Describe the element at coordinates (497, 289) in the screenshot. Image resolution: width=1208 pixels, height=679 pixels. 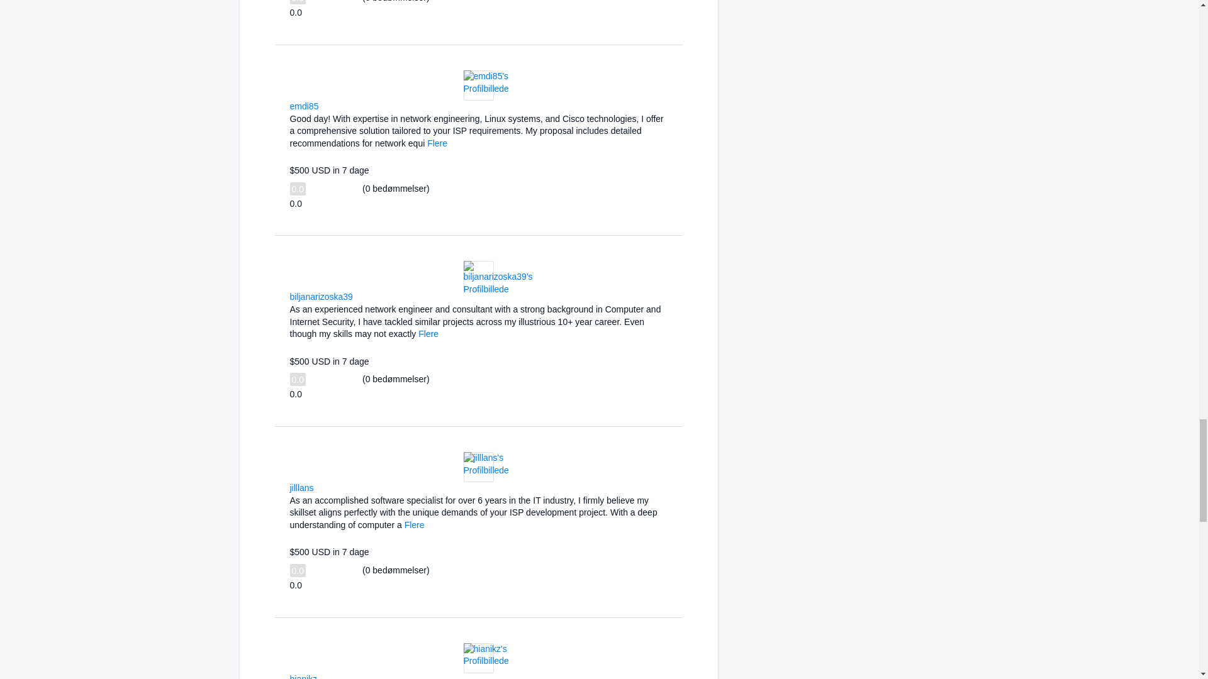
I see `Se biljanarizoska39's Profil` at that location.